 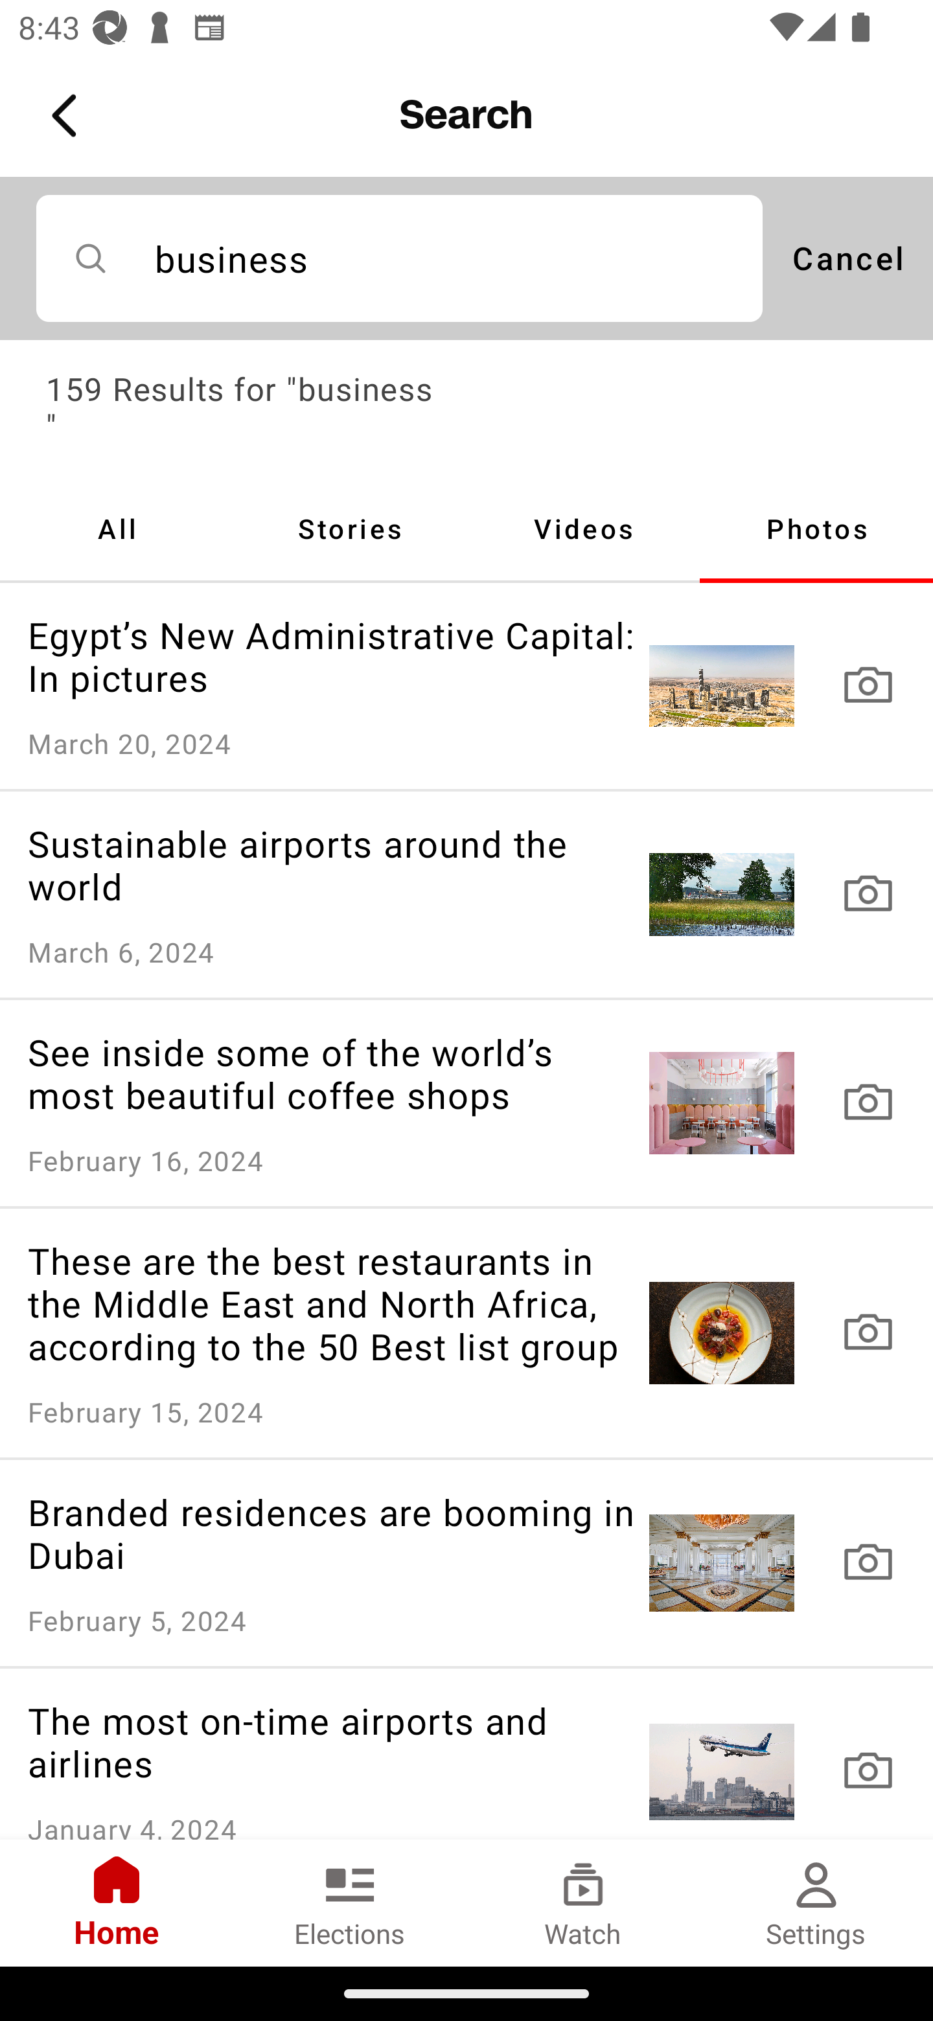 What do you see at coordinates (583, 529) in the screenshot?
I see `Videos` at bounding box center [583, 529].